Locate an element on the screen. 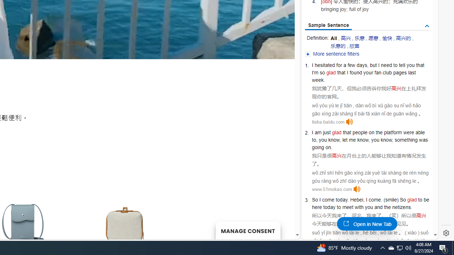 The height and width of the screenshot is (255, 454). with is located at coordinates (359, 207).